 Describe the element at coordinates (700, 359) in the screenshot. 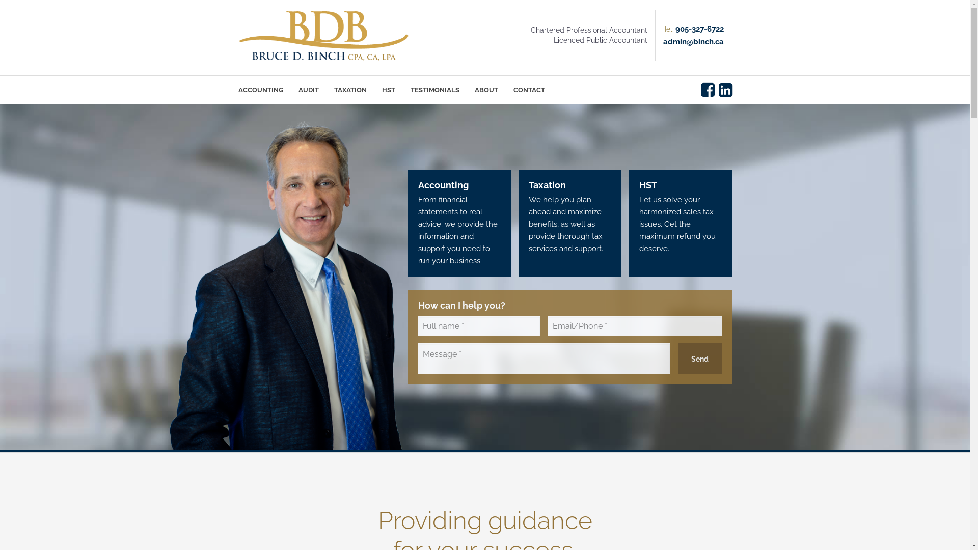

I see `Send` at that location.